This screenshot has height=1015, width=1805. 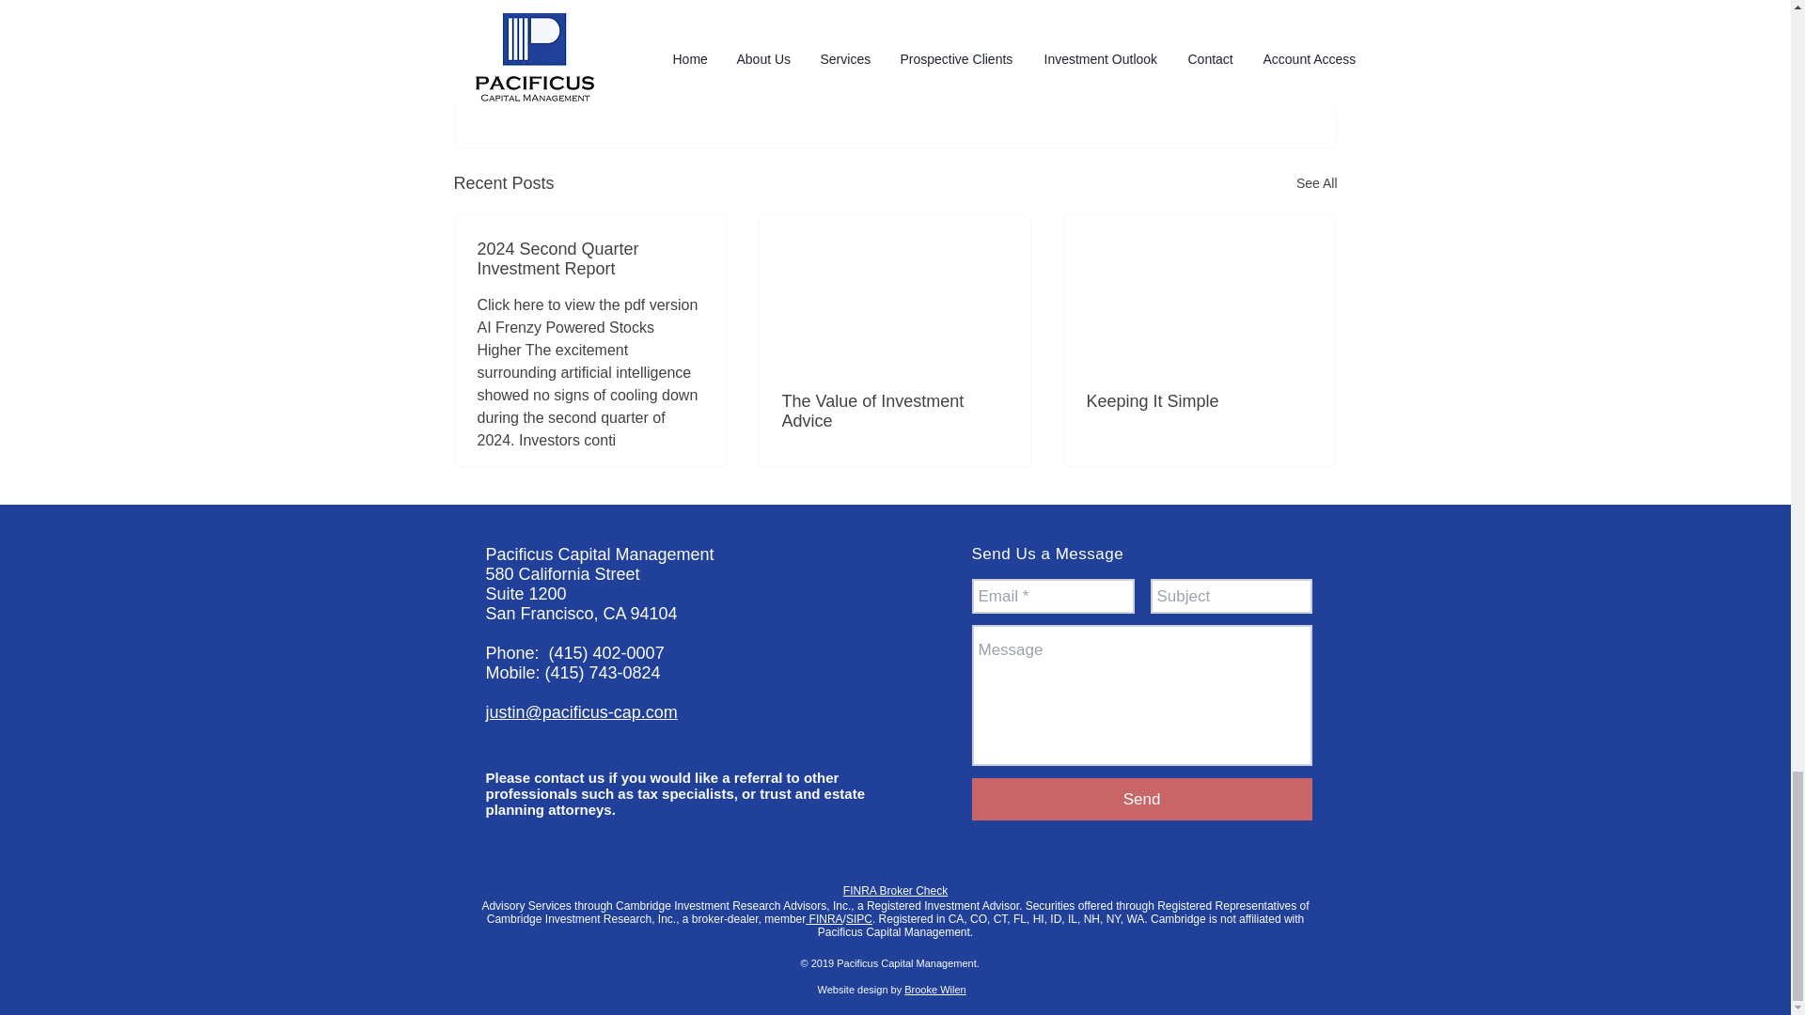 I want to click on Brooke Wilen, so click(x=934, y=989).